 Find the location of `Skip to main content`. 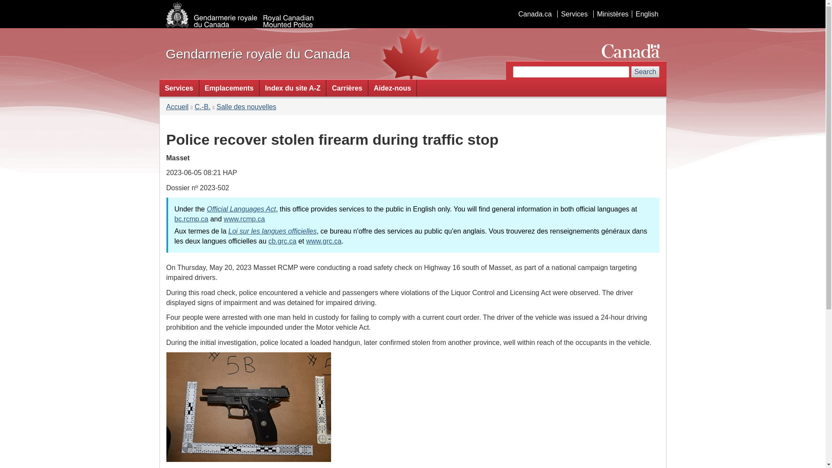

Skip to main content is located at coordinates (414, 6).